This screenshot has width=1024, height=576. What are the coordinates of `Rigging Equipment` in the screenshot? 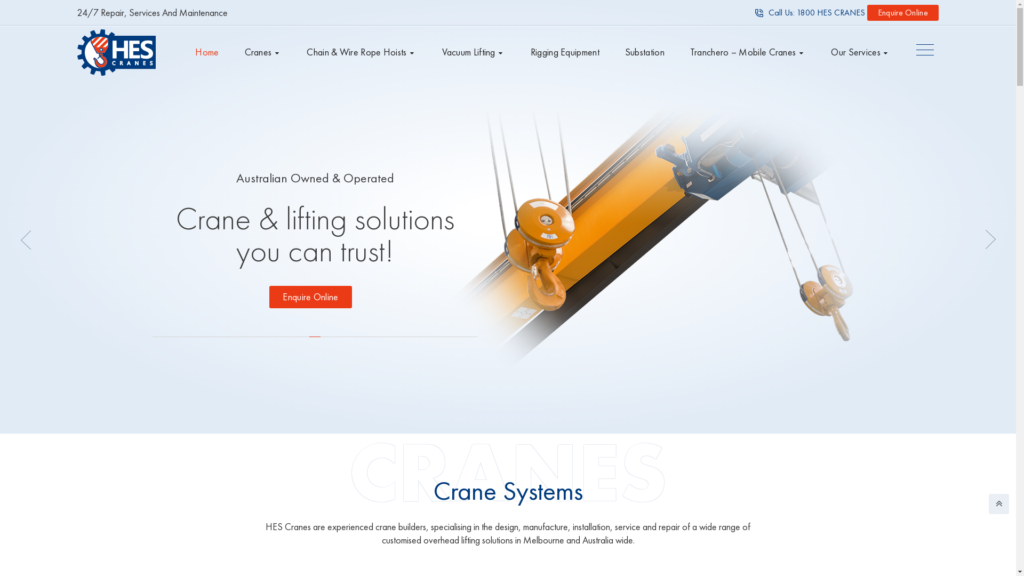 It's located at (565, 52).